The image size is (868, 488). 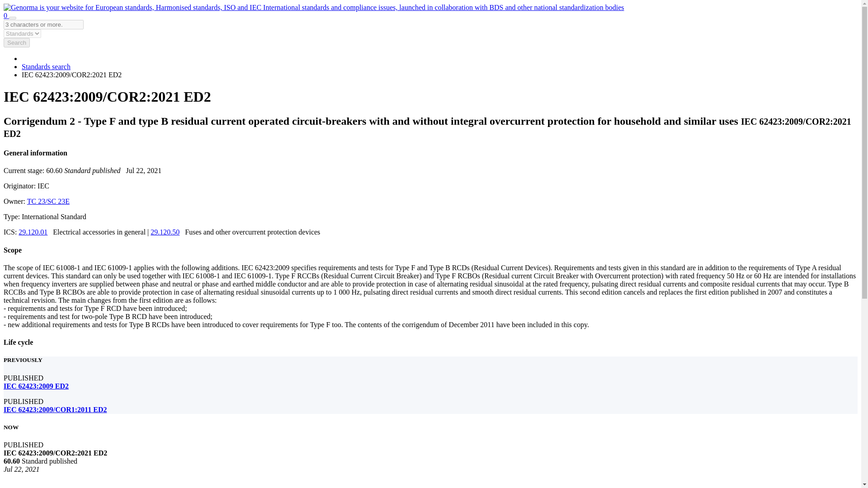 What do you see at coordinates (46, 66) in the screenshot?
I see `Standards search` at bounding box center [46, 66].